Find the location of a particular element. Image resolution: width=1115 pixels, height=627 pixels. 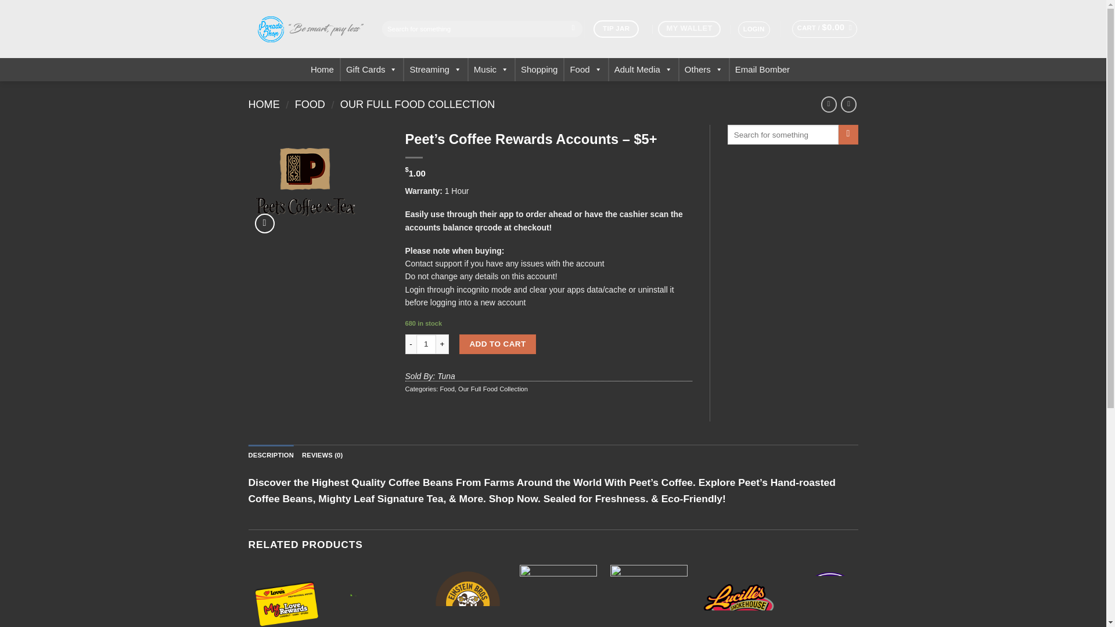

Gift Cards is located at coordinates (372, 70).